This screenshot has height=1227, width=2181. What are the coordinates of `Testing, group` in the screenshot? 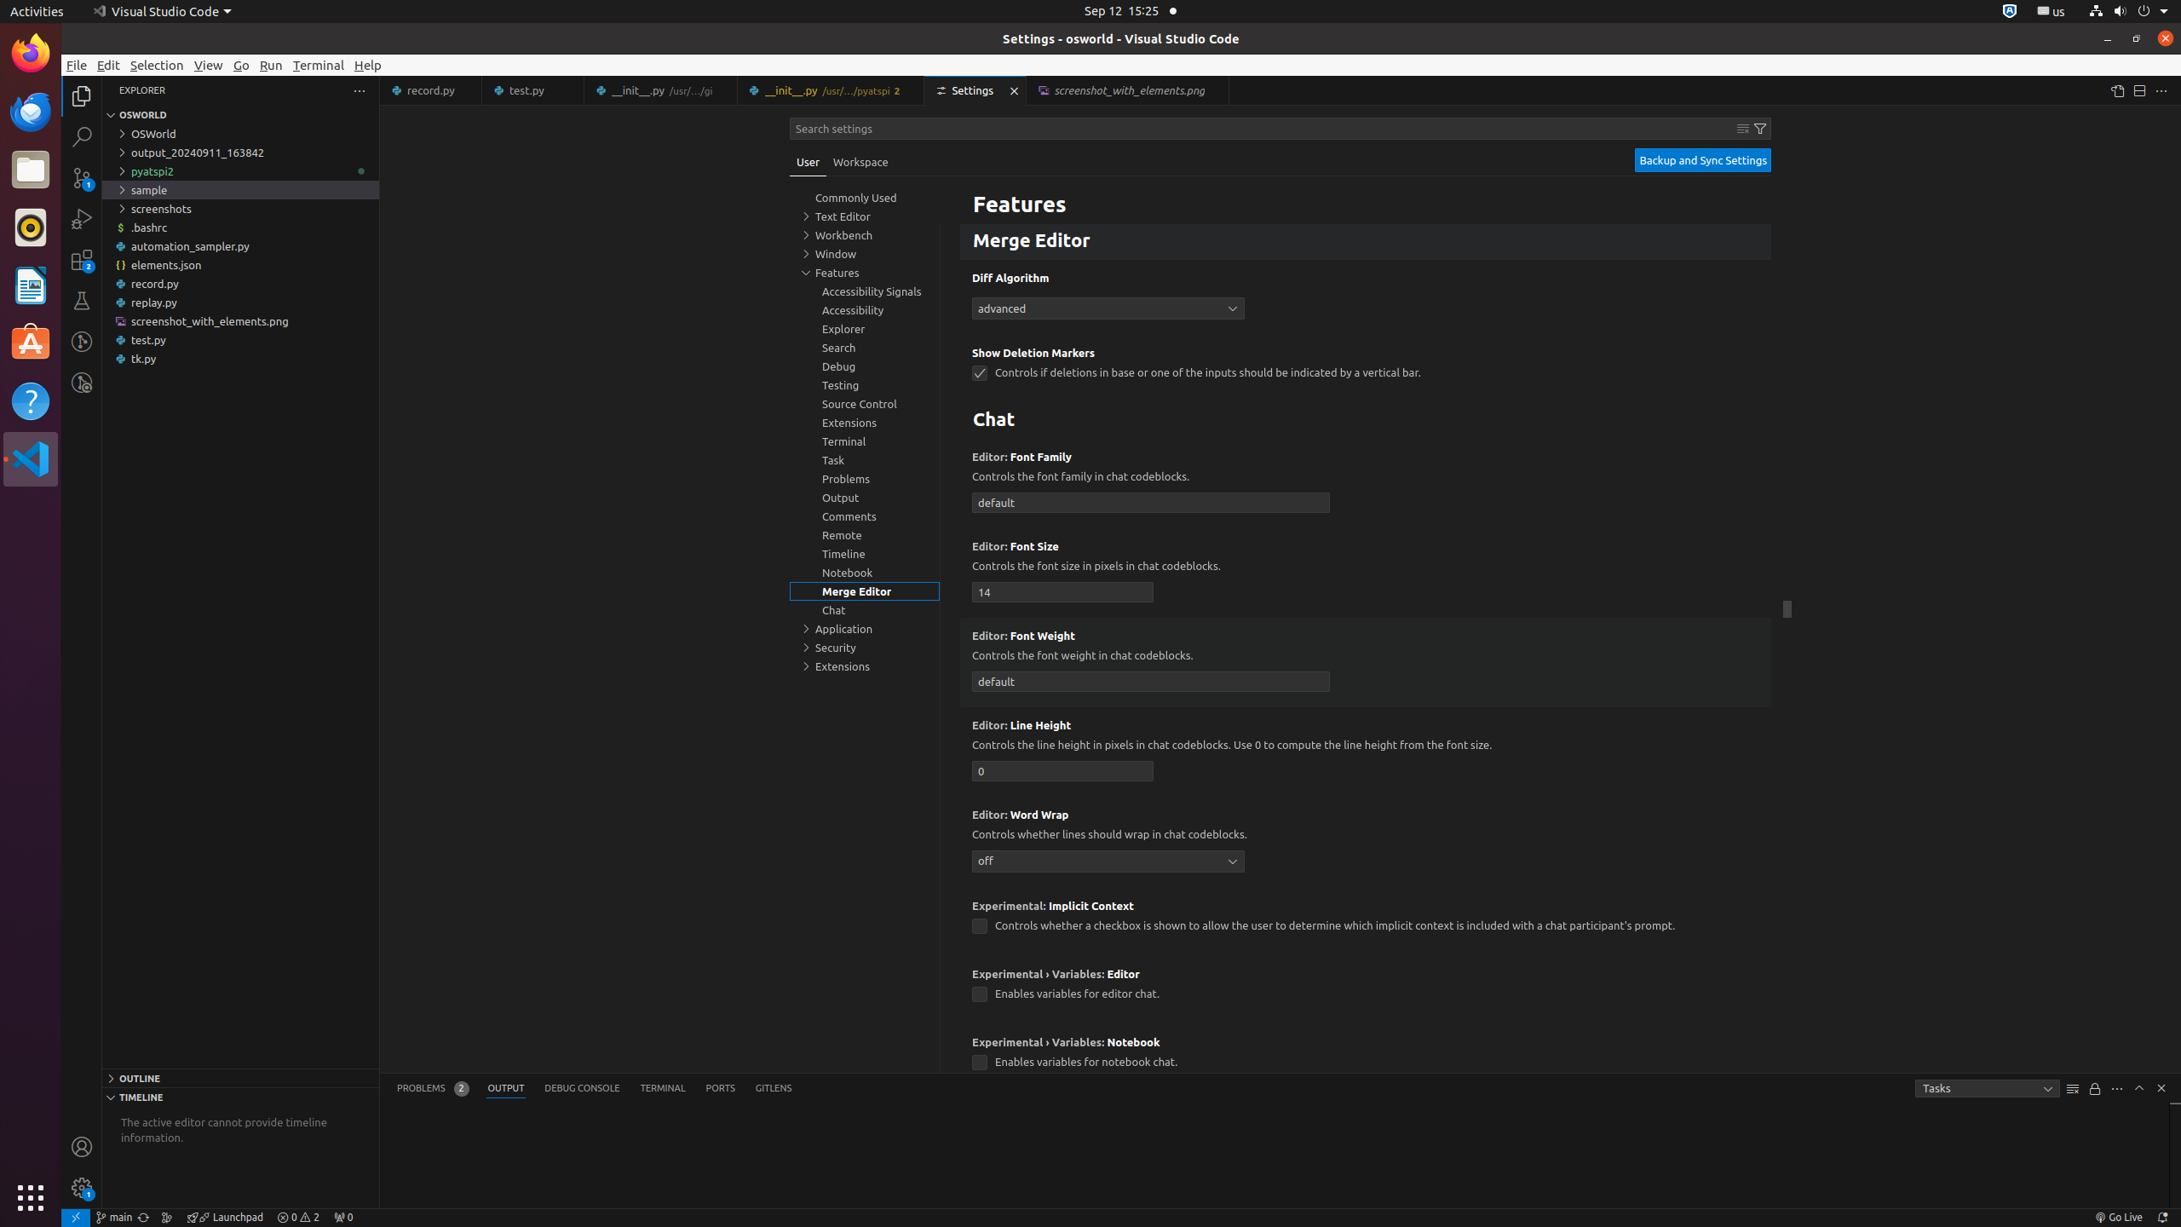 It's located at (865, 385).